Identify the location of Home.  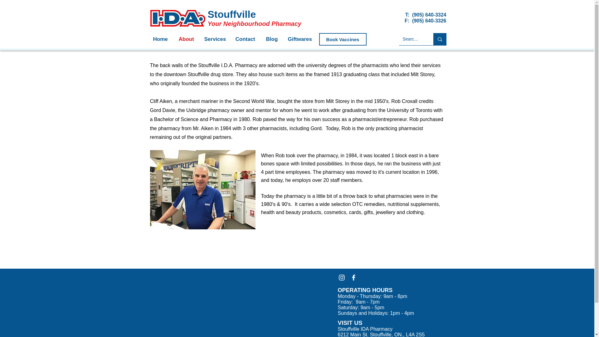
(163, 39).